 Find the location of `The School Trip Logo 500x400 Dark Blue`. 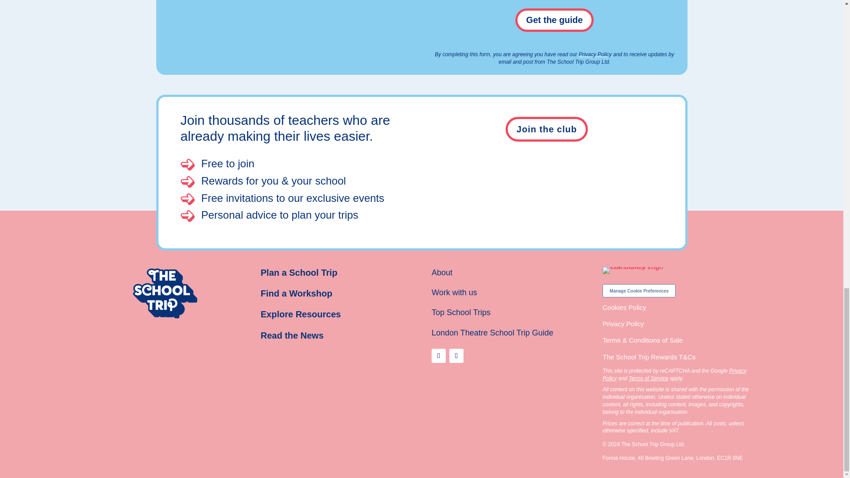

The School Trip Logo 500x400 Dark Blue is located at coordinates (165, 293).